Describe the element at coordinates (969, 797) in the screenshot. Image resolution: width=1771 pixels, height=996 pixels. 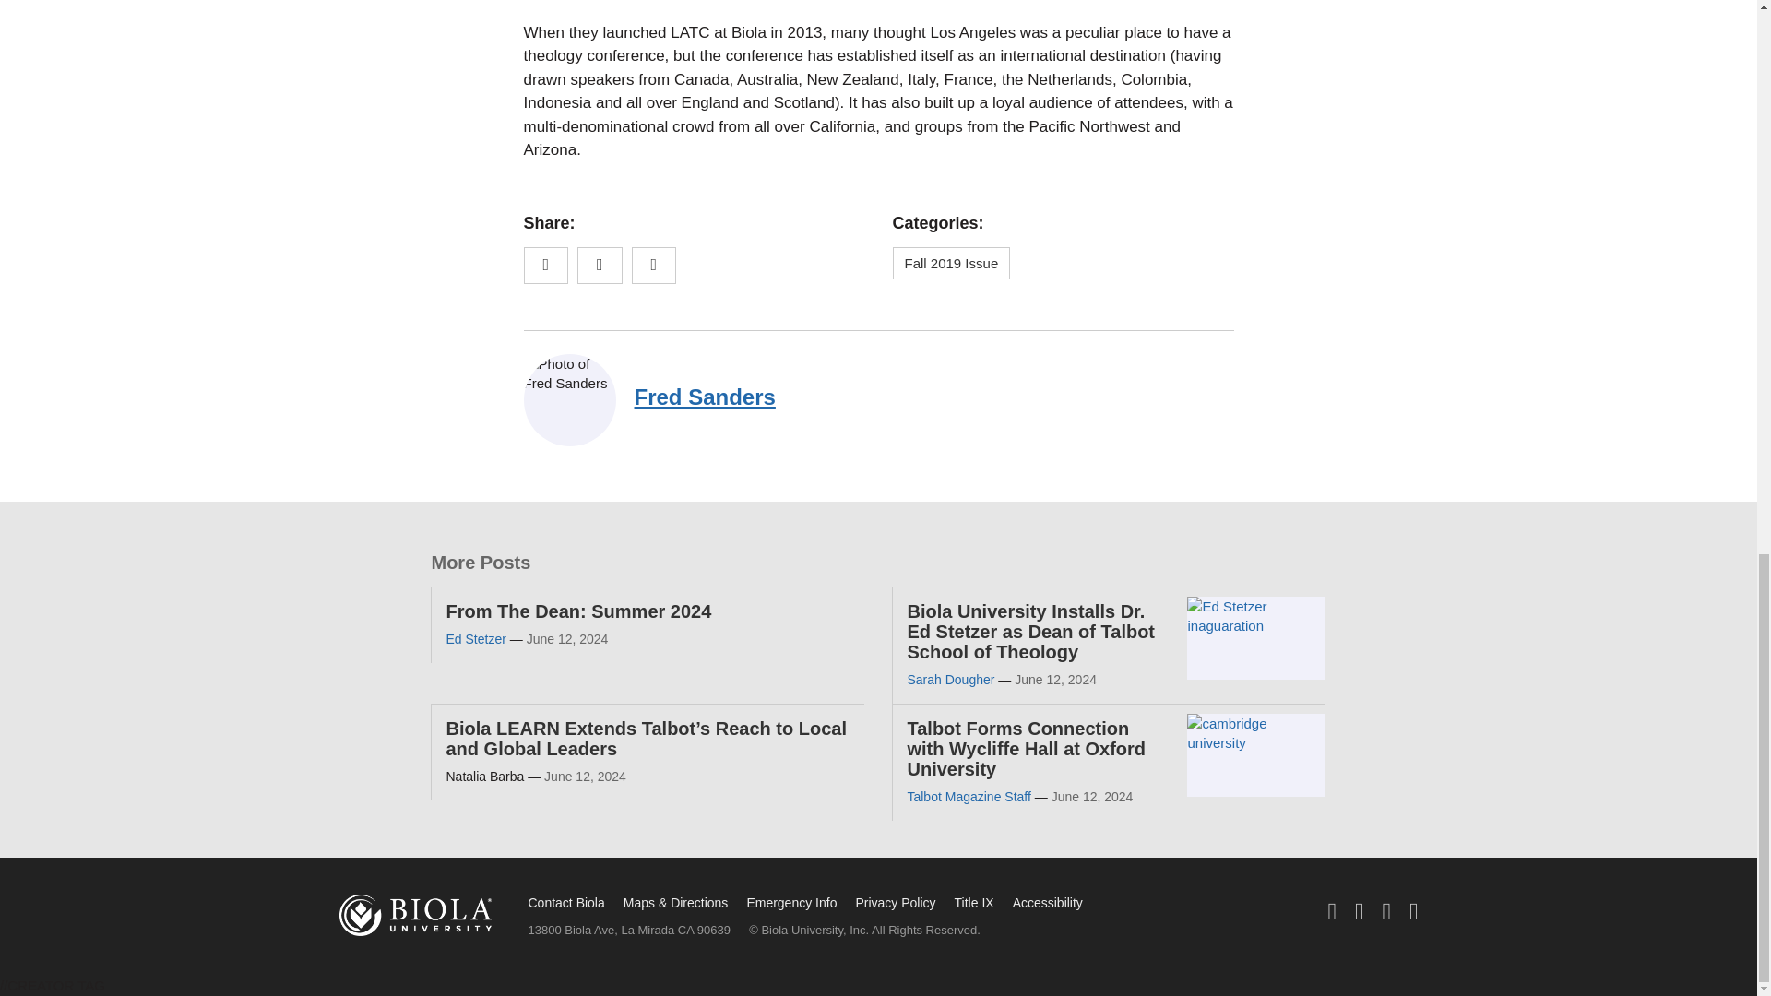
I see `Talbot Magazine Staff` at that location.